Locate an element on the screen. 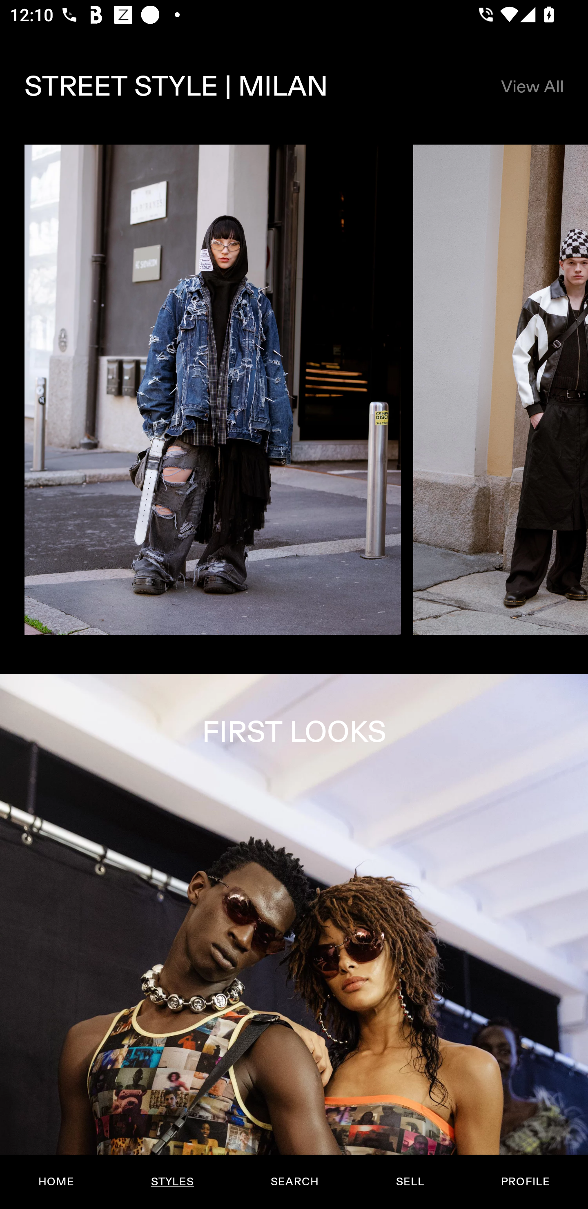  HOME is located at coordinates (56, 1182).